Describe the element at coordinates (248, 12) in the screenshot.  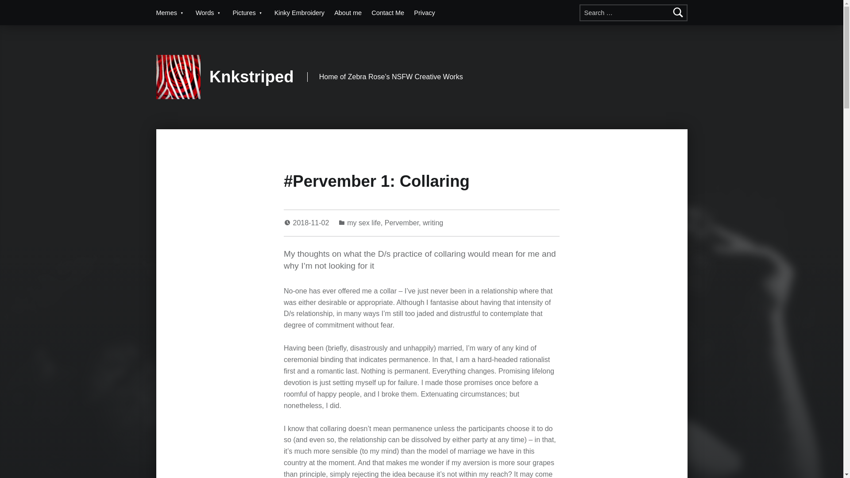
I see `Pictures` at that location.